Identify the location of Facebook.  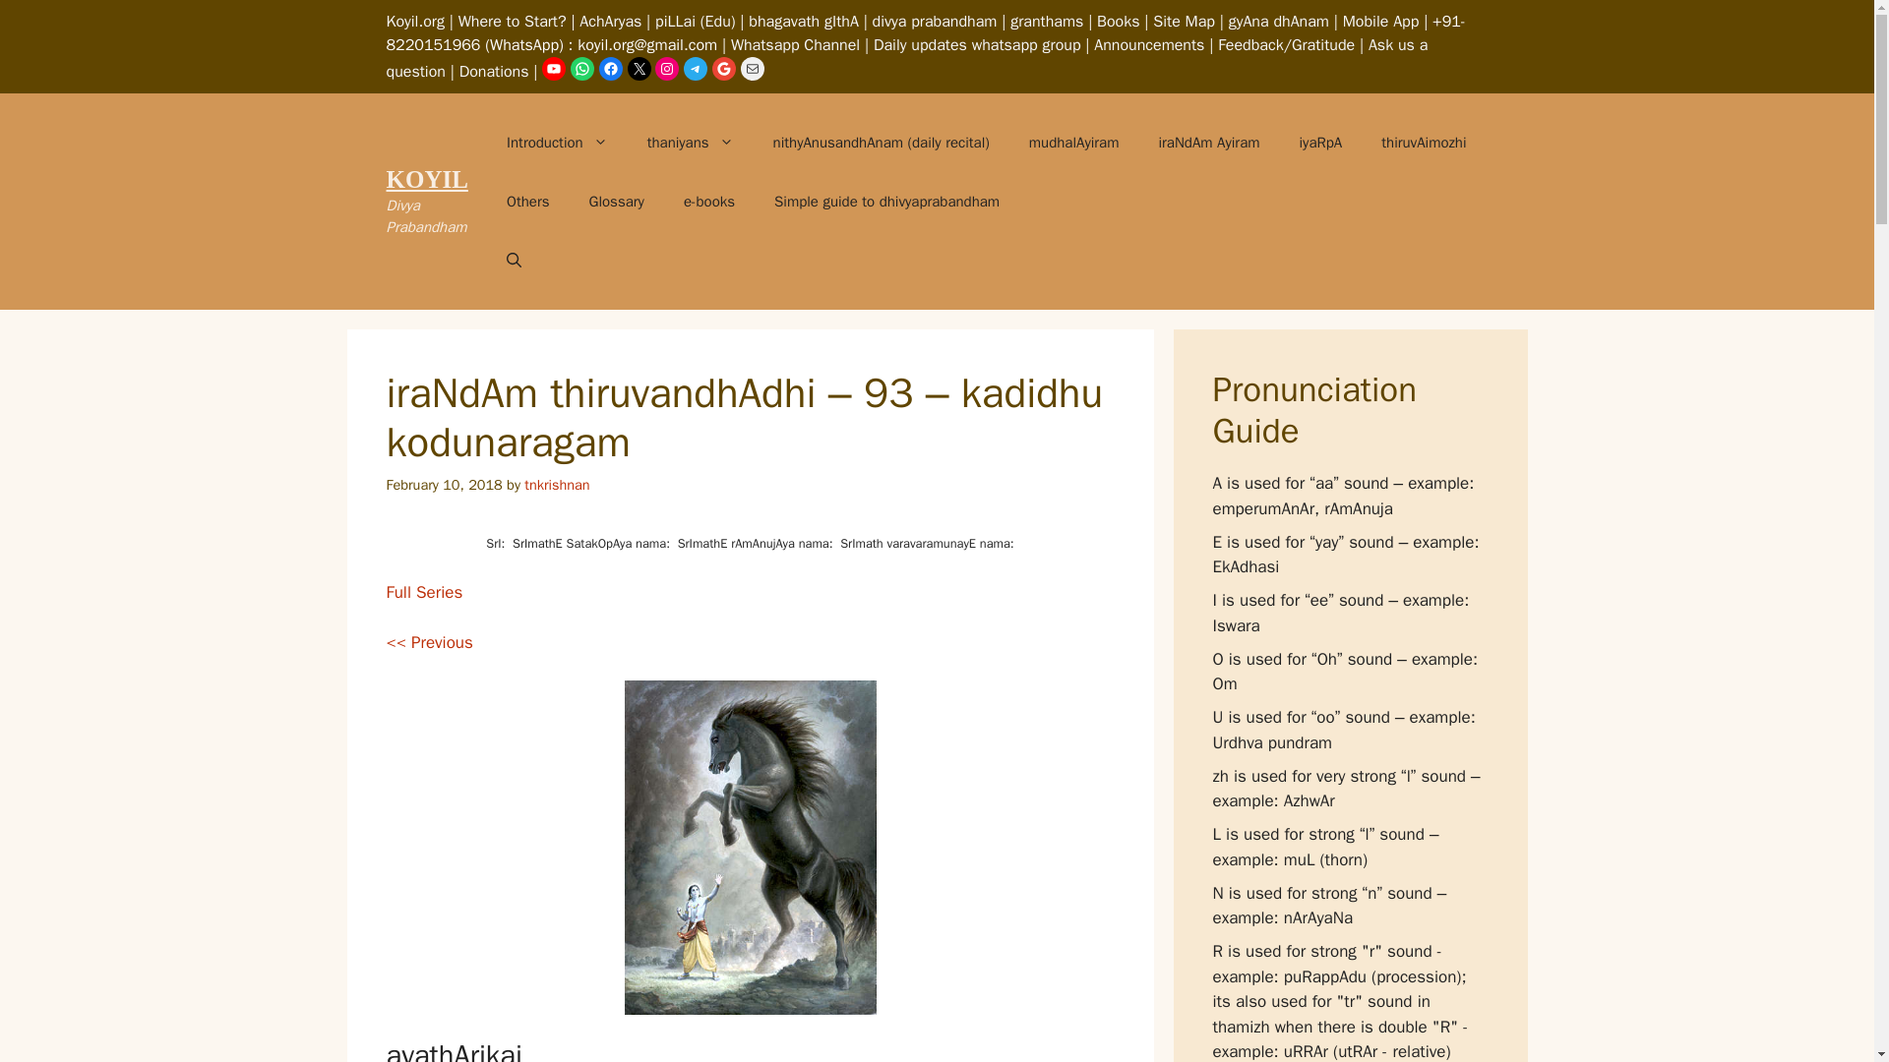
(610, 69).